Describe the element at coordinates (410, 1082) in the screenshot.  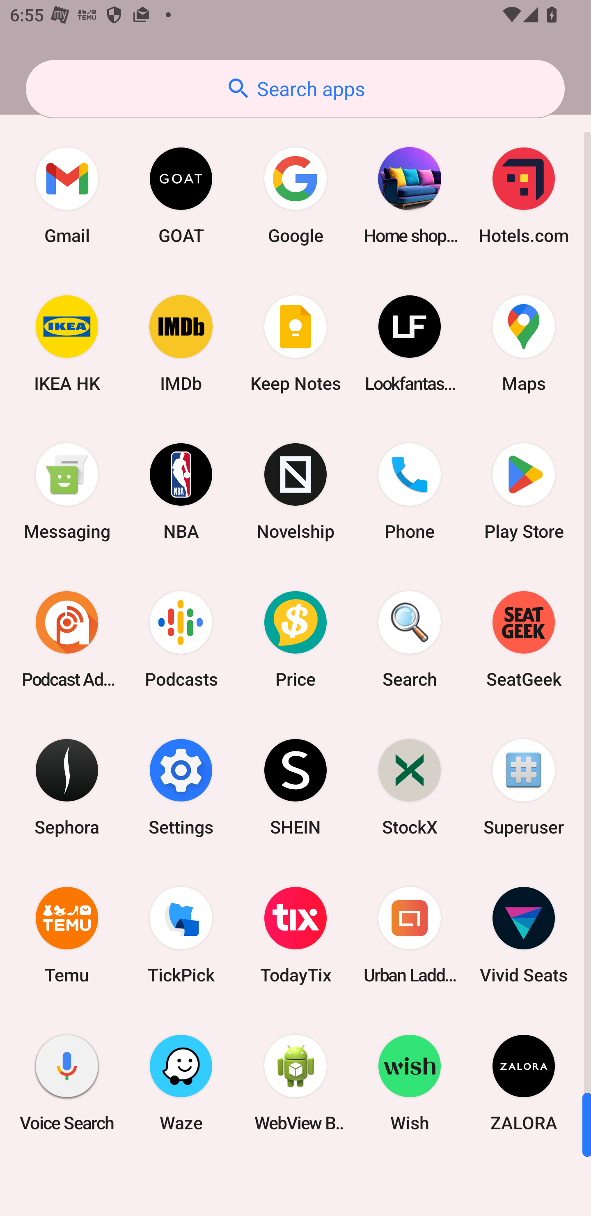
I see `Wish` at that location.